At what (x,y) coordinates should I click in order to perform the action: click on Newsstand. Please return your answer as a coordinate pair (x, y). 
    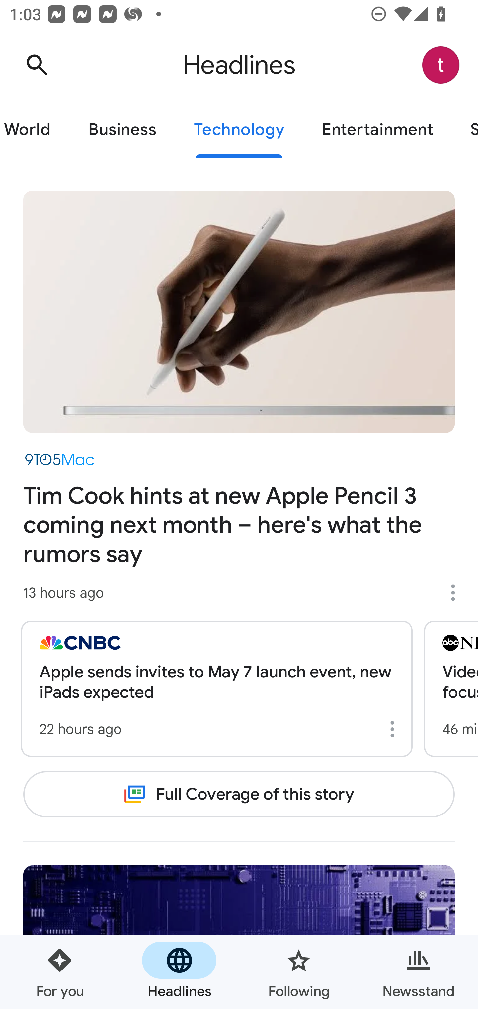
    Looking at the image, I should click on (418, 972).